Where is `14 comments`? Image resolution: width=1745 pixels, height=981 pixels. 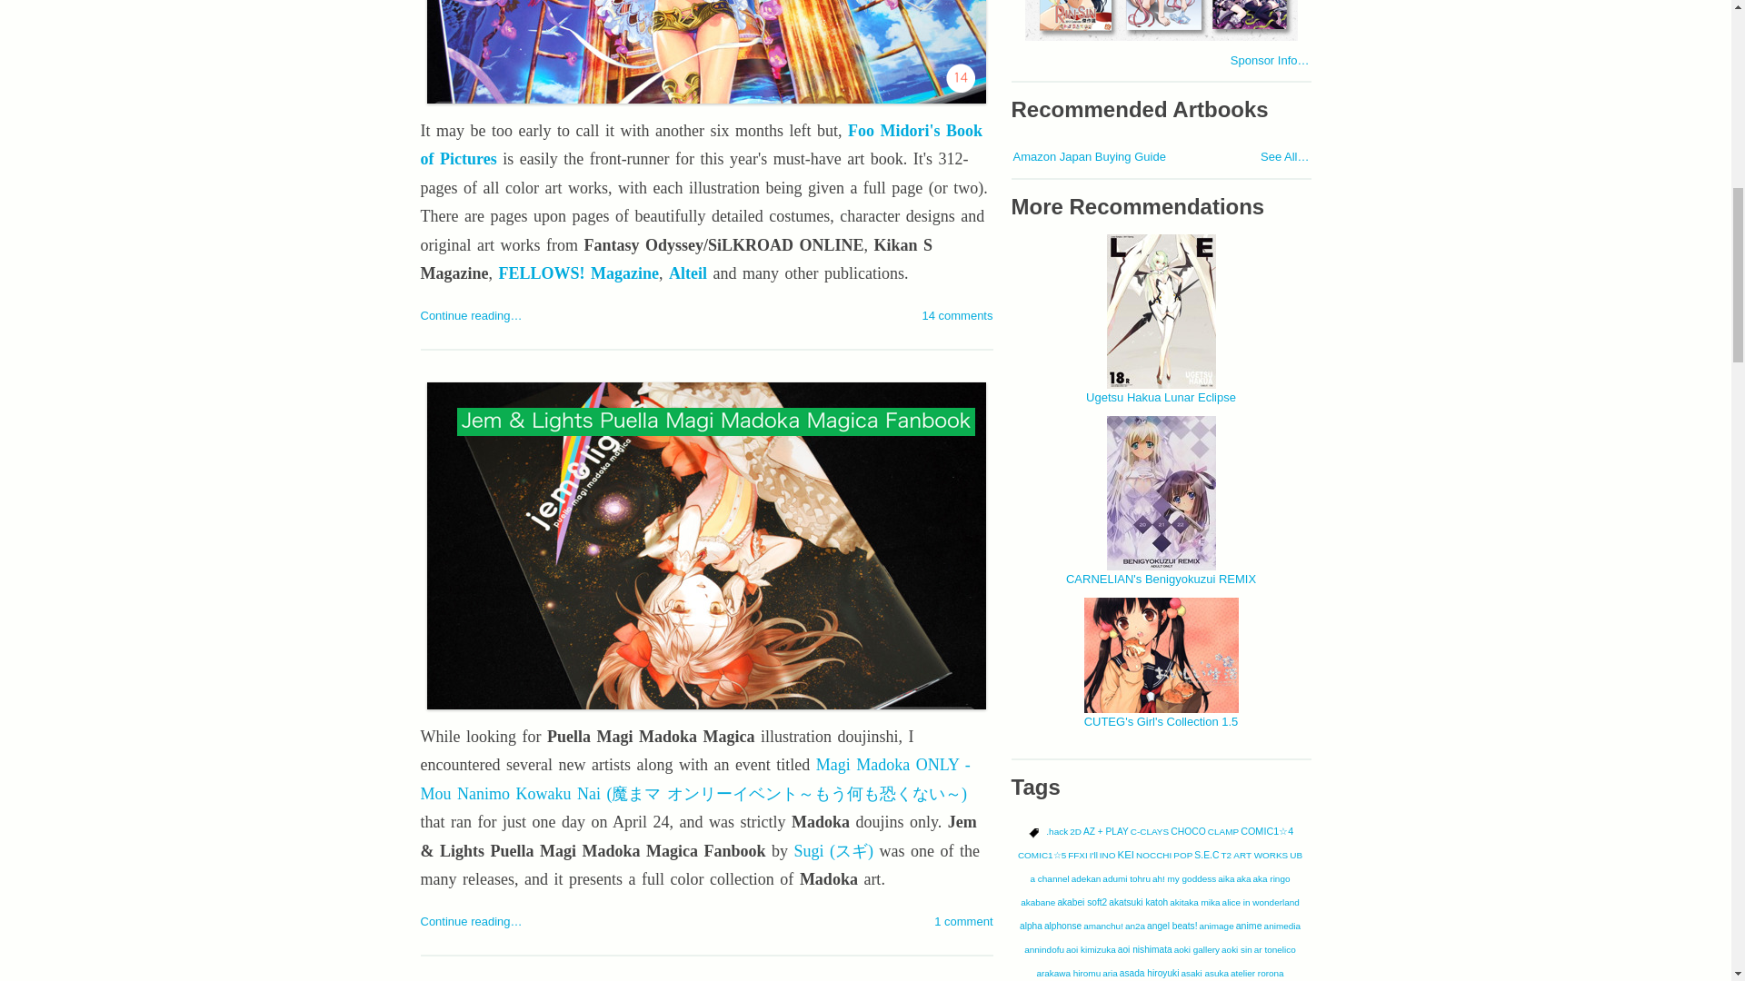 14 comments is located at coordinates (956, 316).